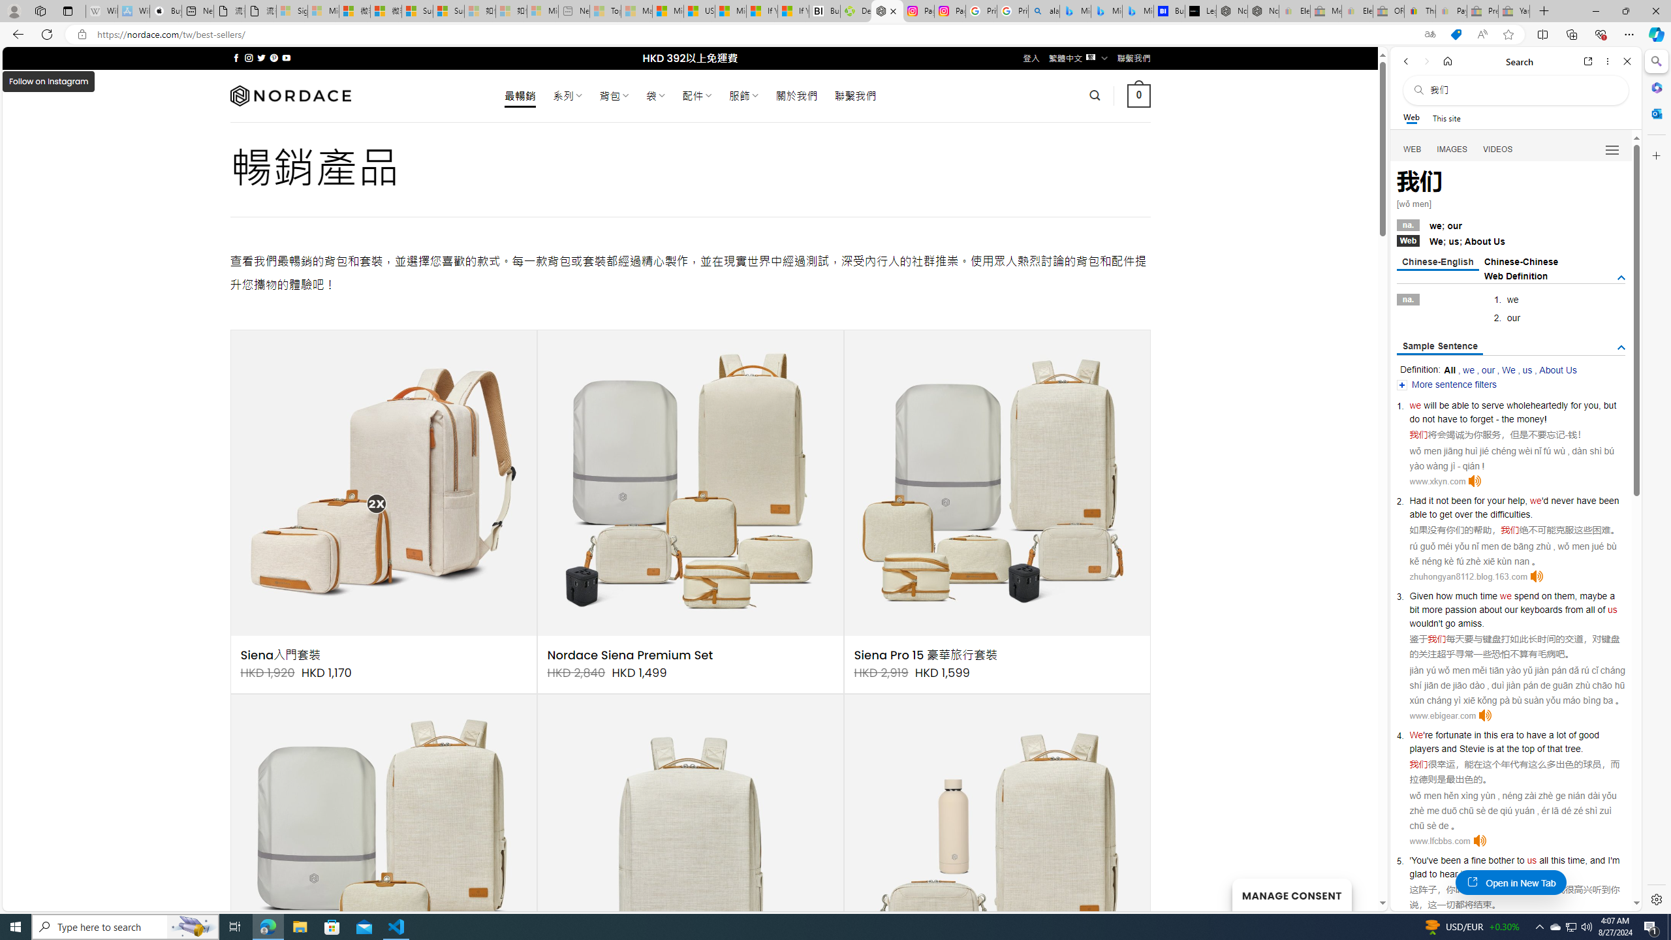 Image resolution: width=1671 pixels, height=940 pixels. Describe the element at coordinates (1140, 95) in the screenshot. I see `  0  ` at that location.